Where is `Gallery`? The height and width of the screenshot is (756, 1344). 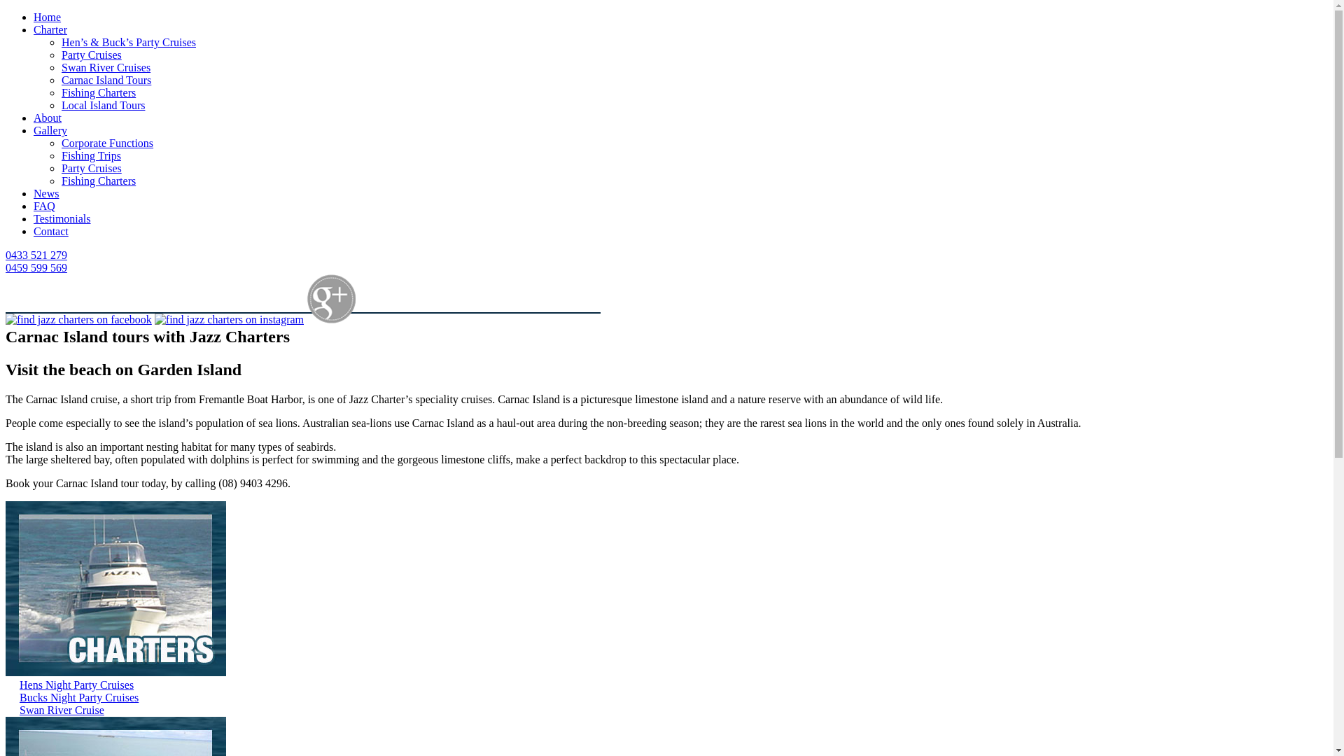
Gallery is located at coordinates (50, 130).